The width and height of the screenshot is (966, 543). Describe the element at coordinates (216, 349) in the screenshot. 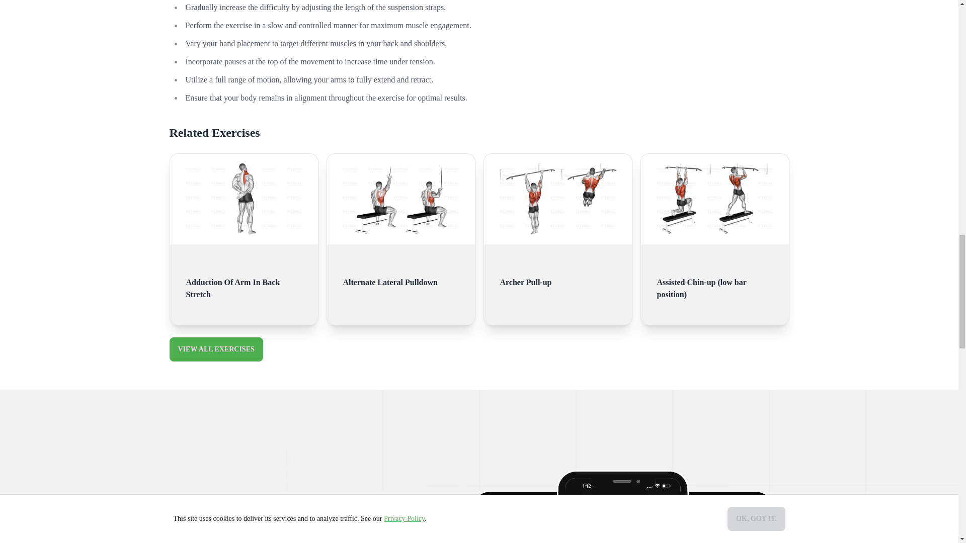

I see `VIEW ALL EXERCISES` at that location.